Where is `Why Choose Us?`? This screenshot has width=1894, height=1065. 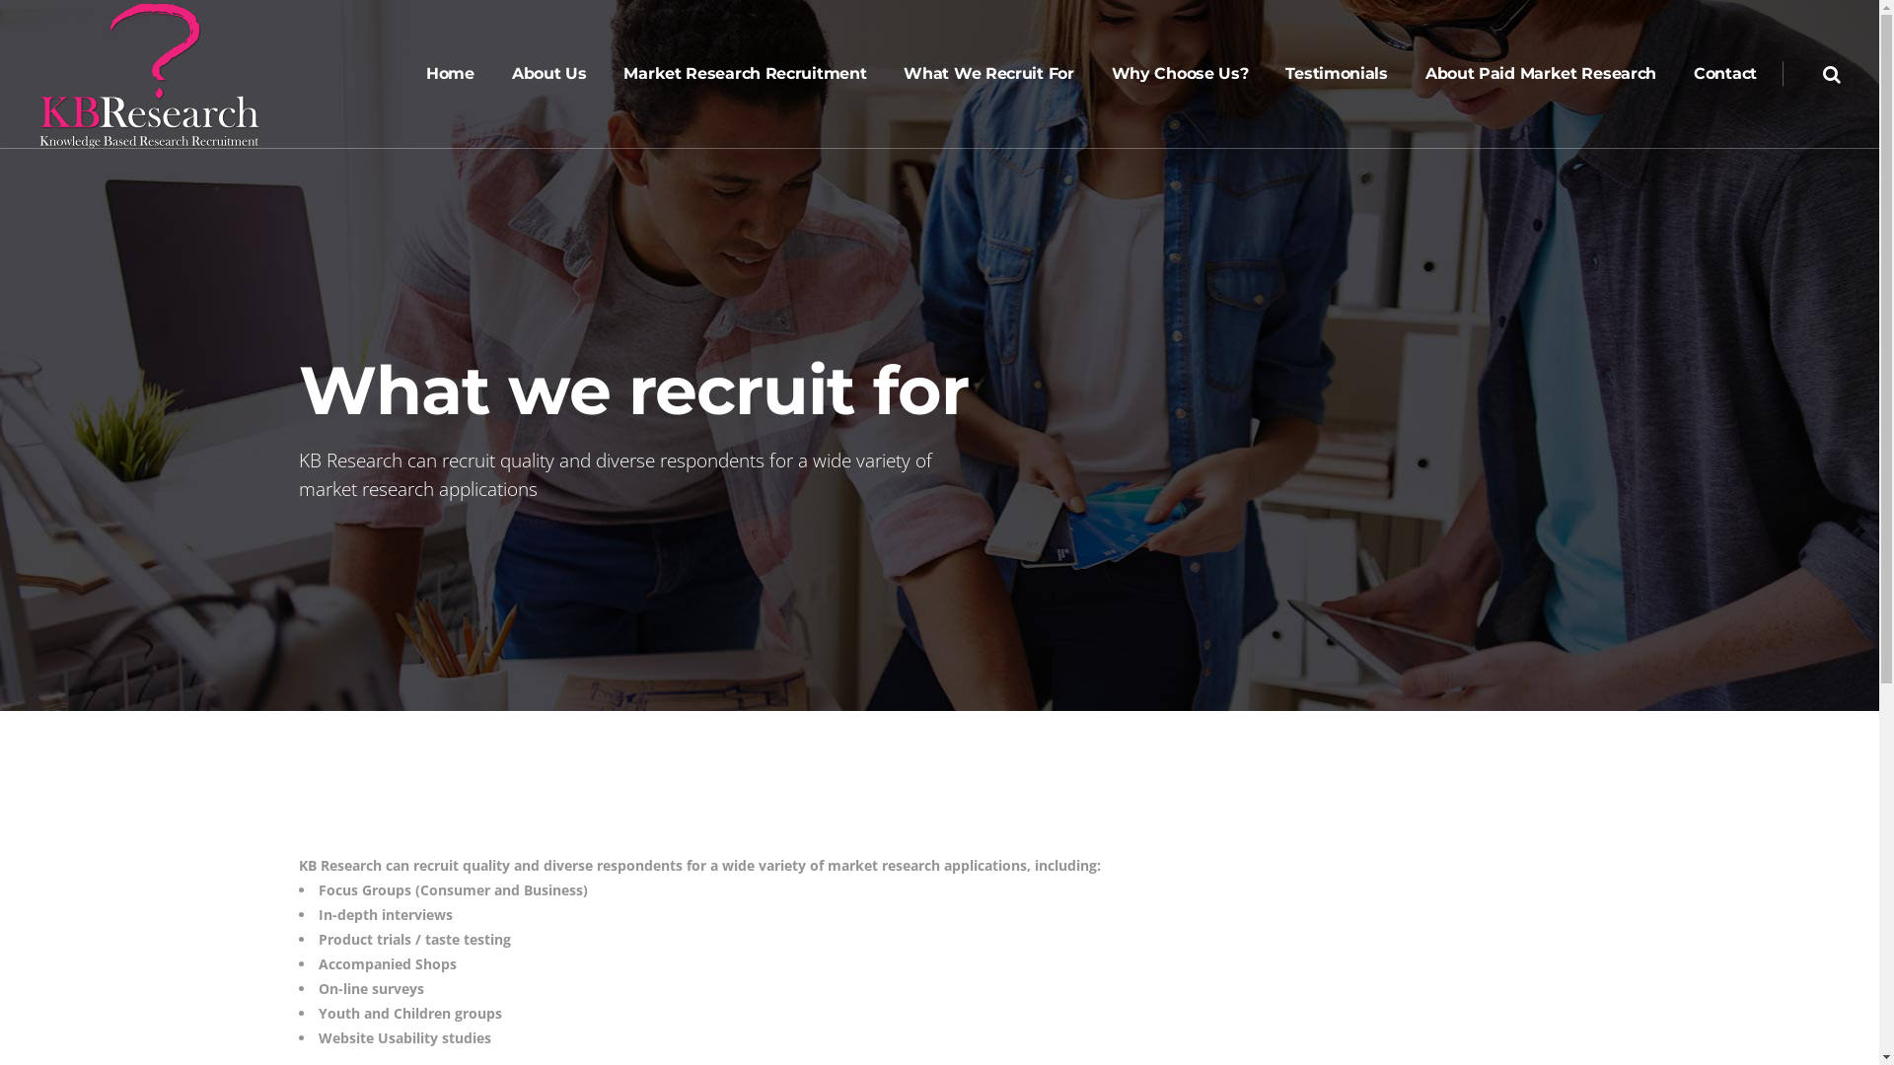 Why Choose Us? is located at coordinates (1180, 74).